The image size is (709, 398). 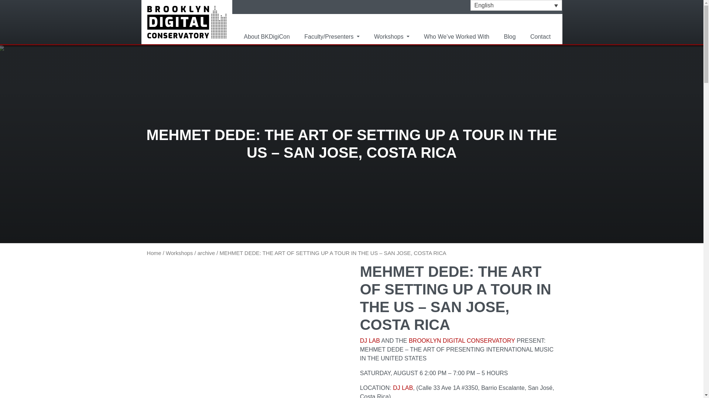 What do you see at coordinates (510, 36) in the screenshot?
I see `Blog` at bounding box center [510, 36].